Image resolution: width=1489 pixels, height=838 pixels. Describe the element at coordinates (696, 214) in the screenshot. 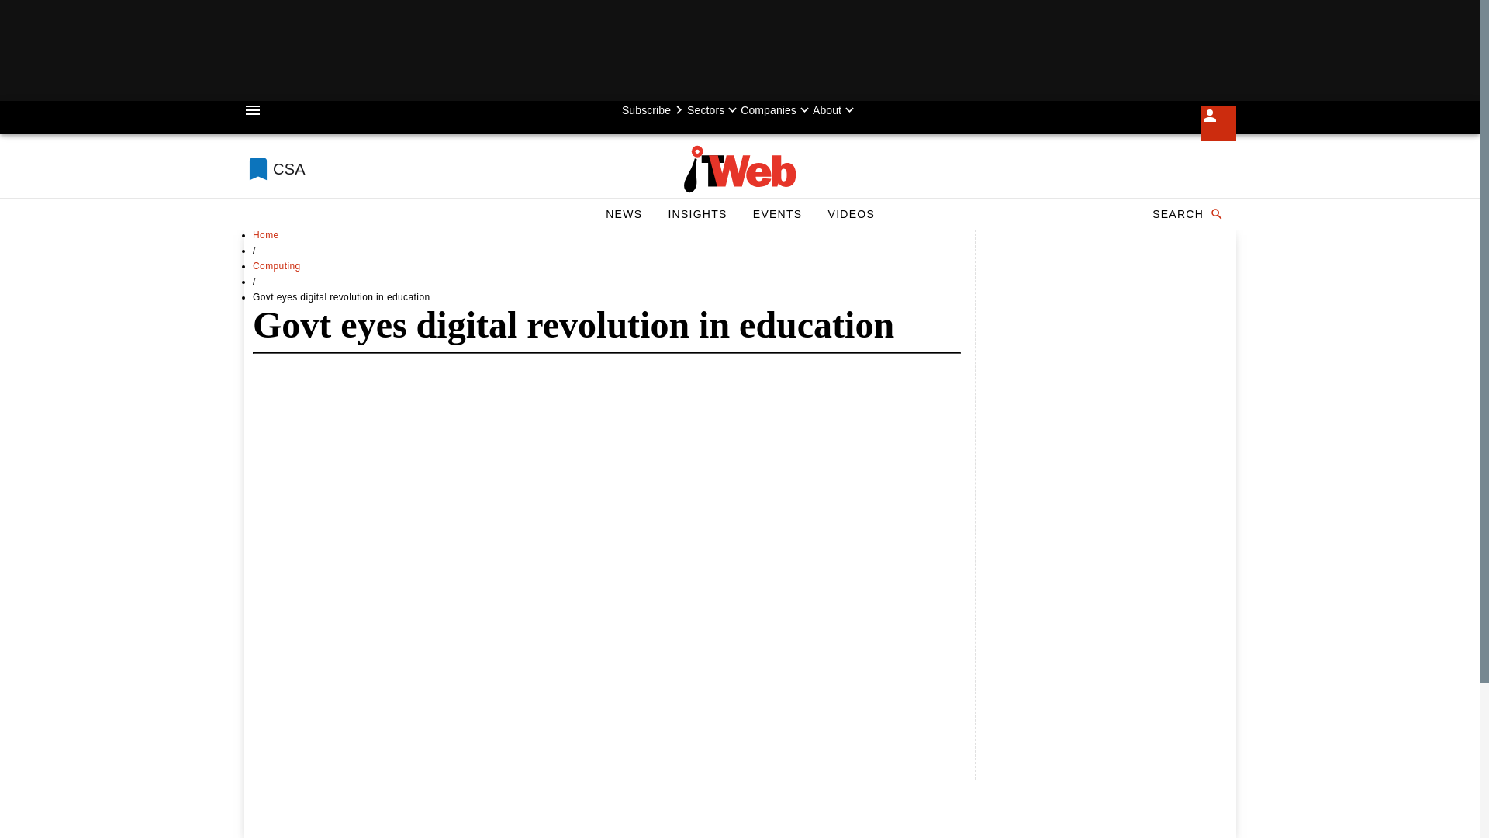

I see `INSIGHTS` at that location.